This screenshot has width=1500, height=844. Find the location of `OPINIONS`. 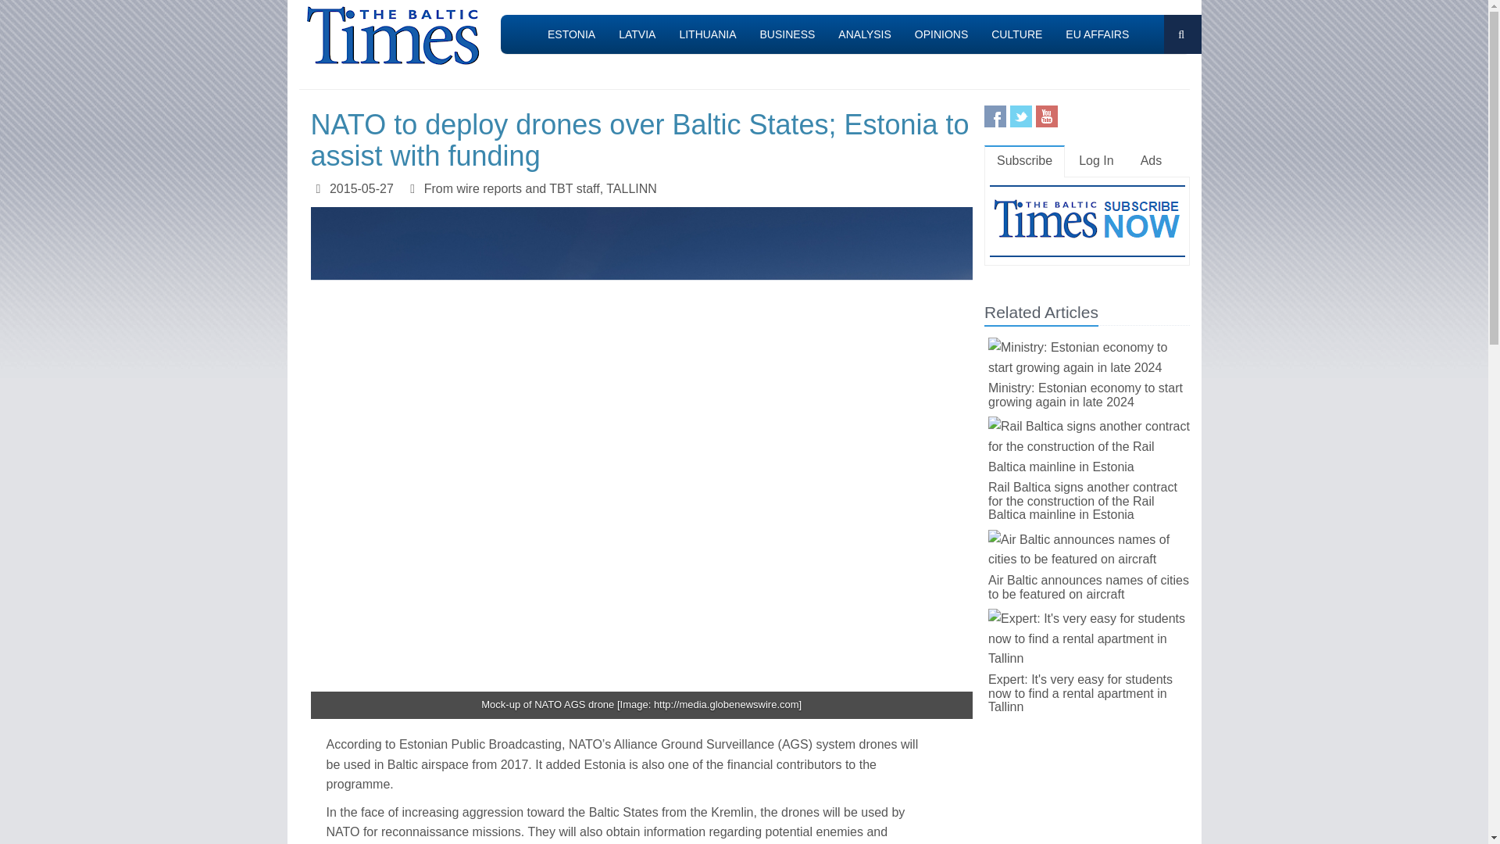

OPINIONS is located at coordinates (941, 34).